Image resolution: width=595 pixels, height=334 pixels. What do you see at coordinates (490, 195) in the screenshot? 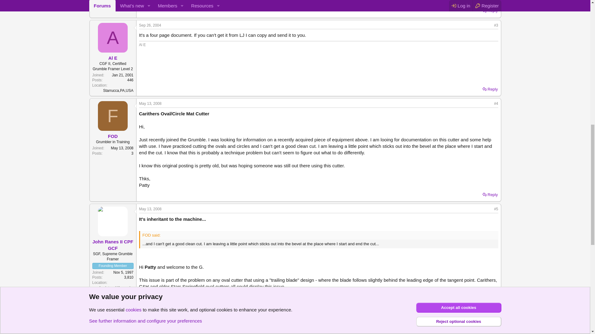
I see `Reply, quoting this message` at bounding box center [490, 195].